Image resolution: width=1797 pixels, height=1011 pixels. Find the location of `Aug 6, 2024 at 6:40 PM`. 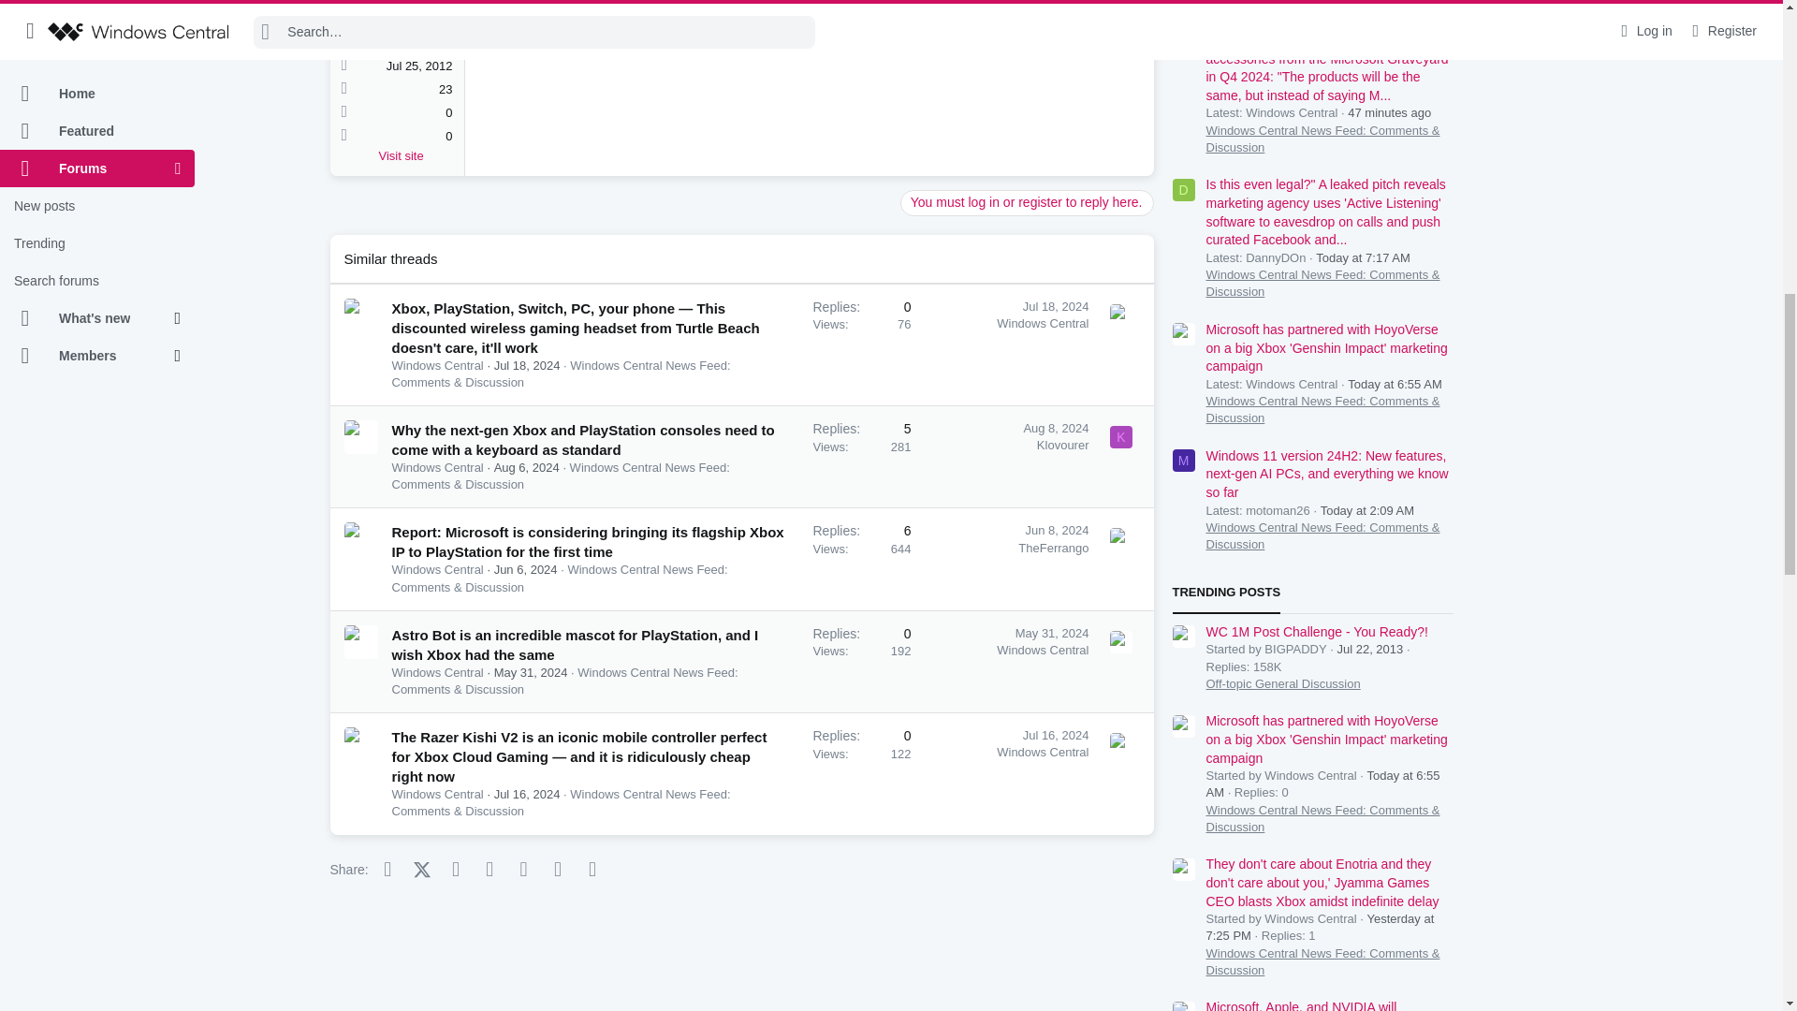

Aug 6, 2024 at 6:40 PM is located at coordinates (526, 467).